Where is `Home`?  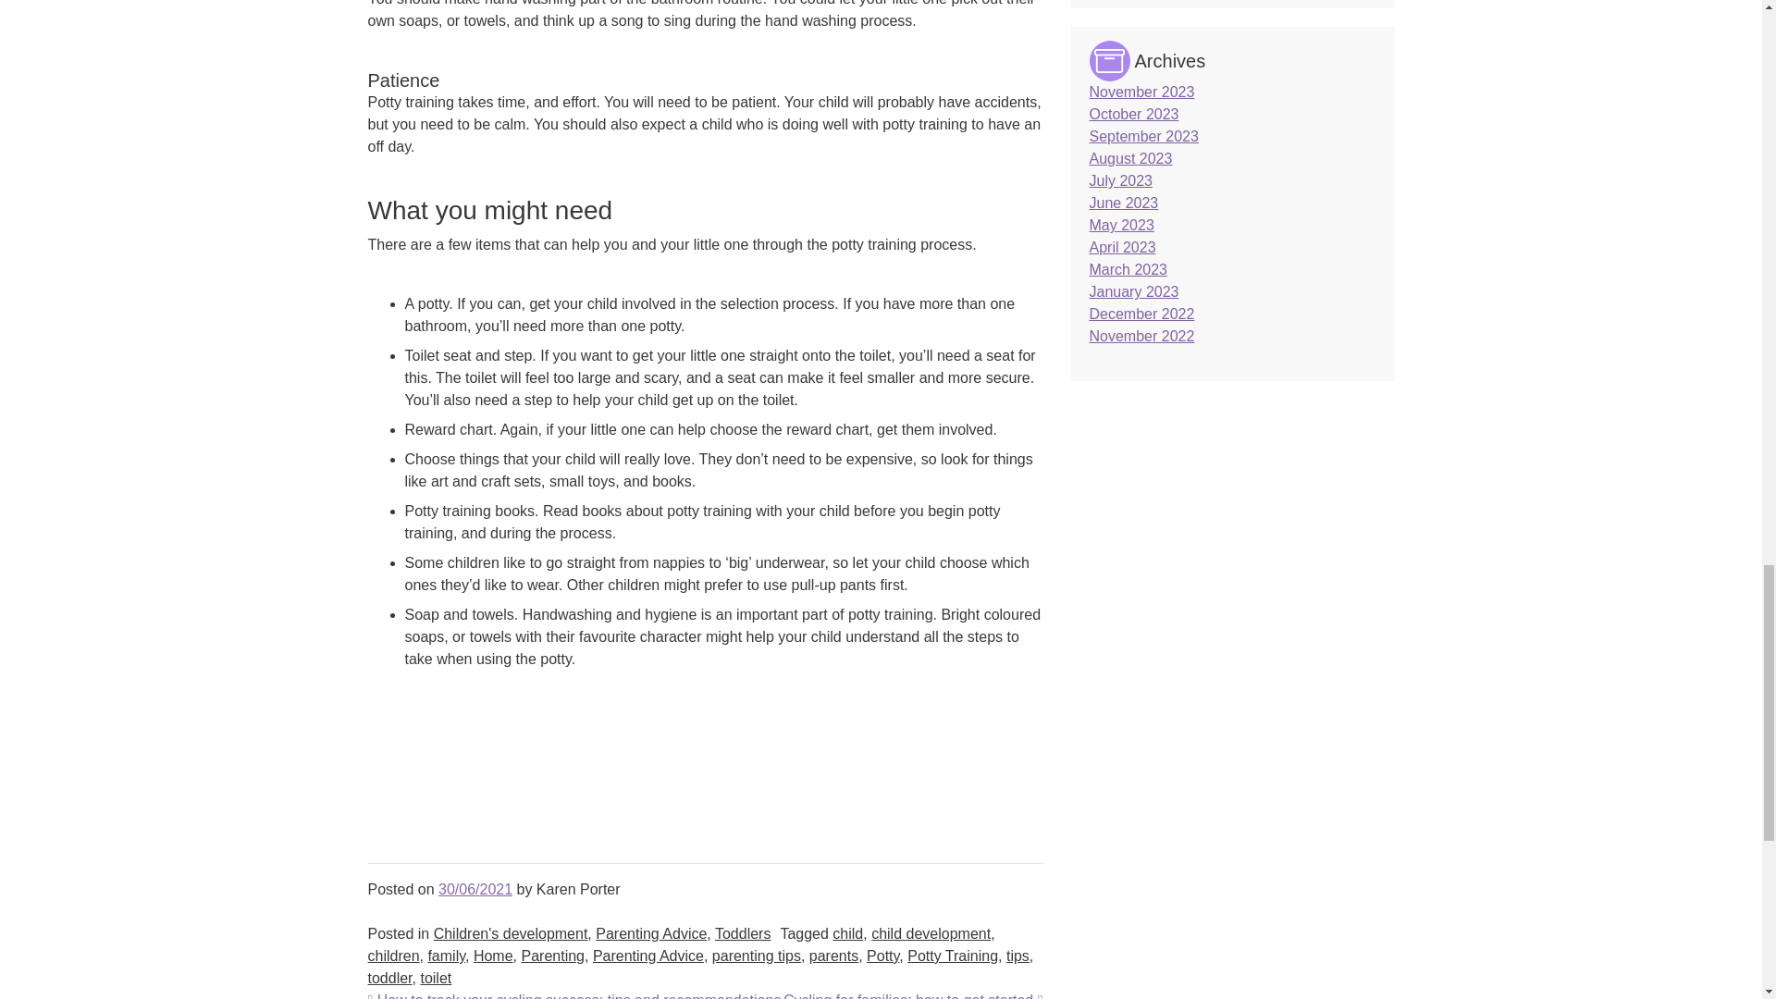 Home is located at coordinates (493, 956).